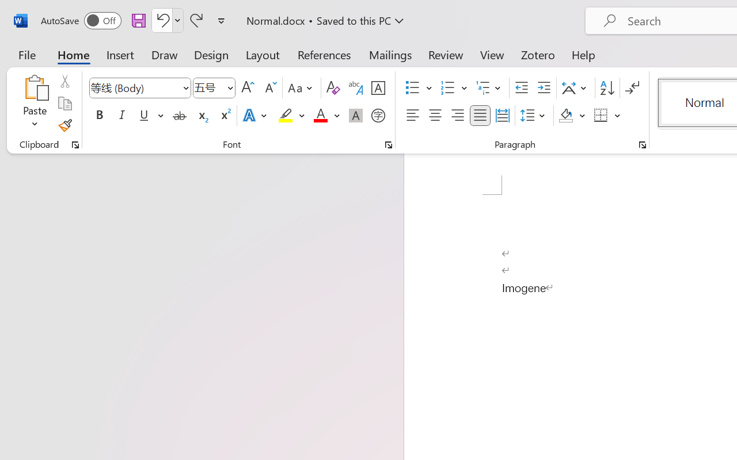 This screenshot has width=737, height=460. What do you see at coordinates (480, 116) in the screenshot?
I see `Justify` at bounding box center [480, 116].